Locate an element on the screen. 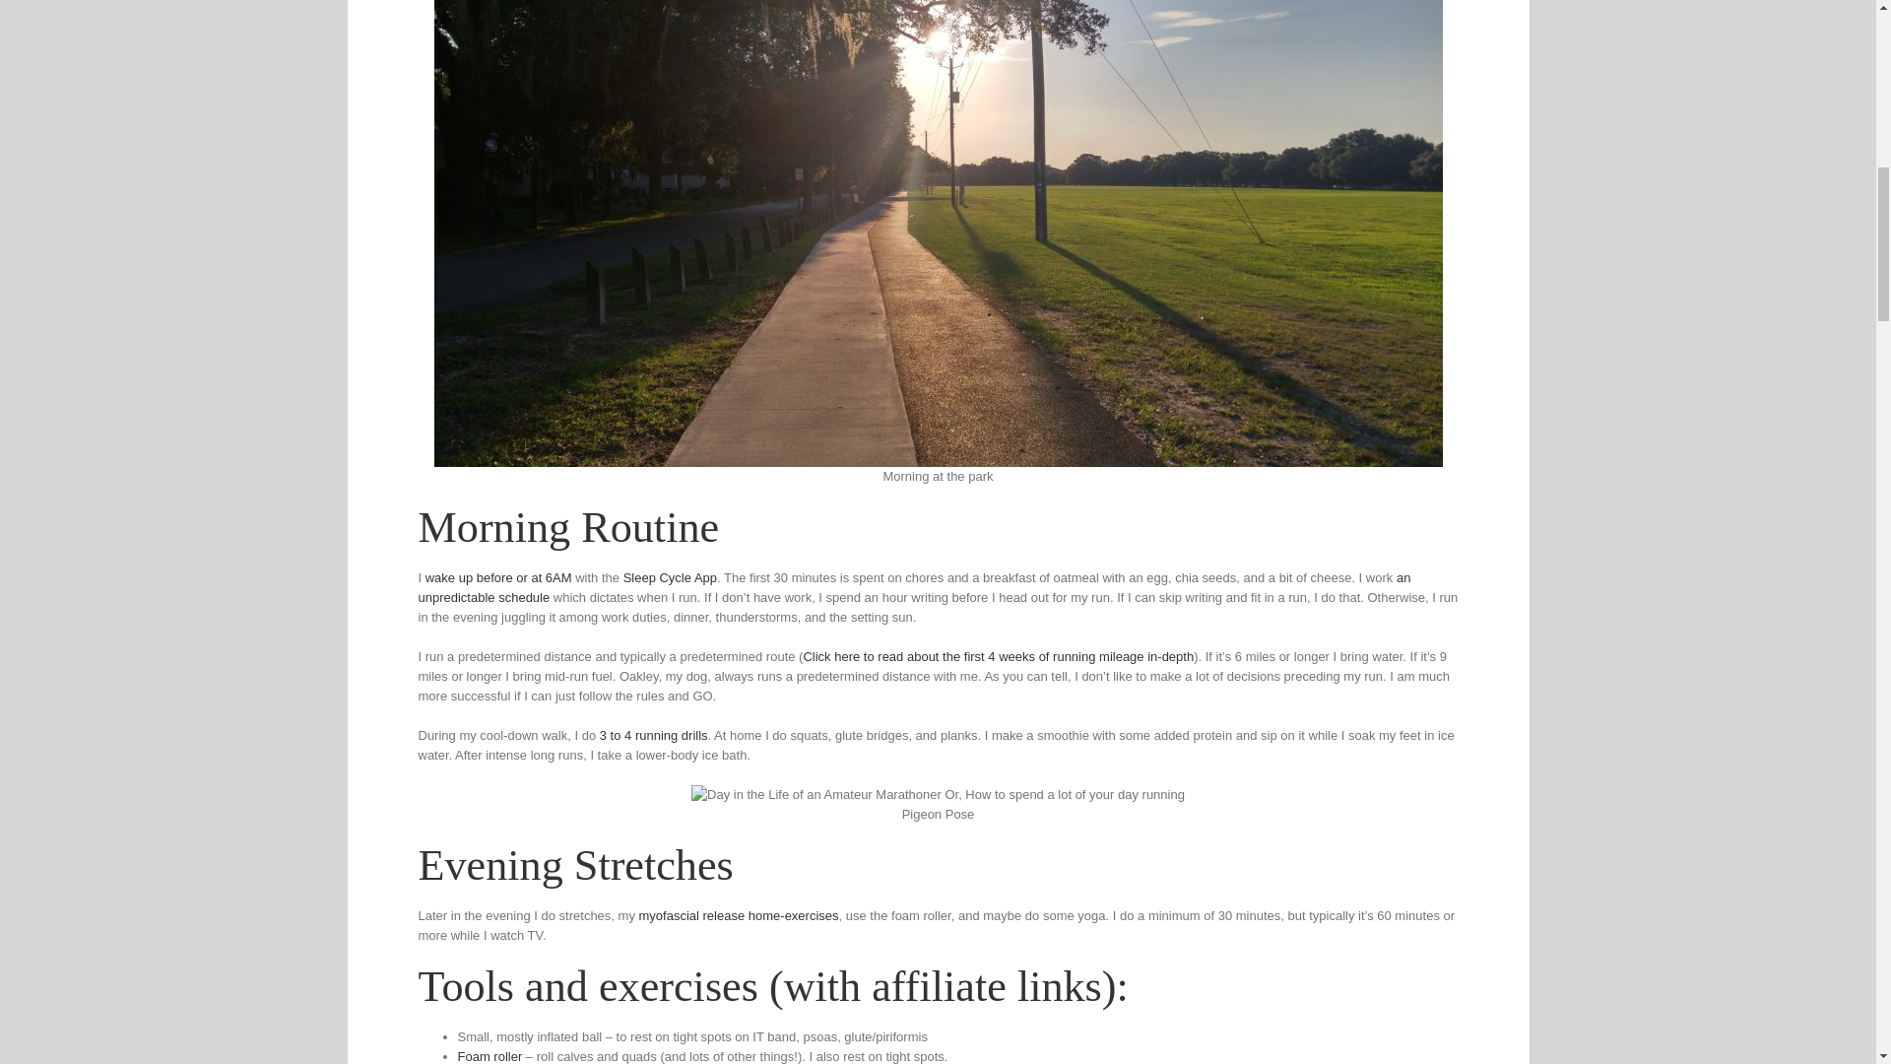  wake up before or at 6AM is located at coordinates (498, 577).